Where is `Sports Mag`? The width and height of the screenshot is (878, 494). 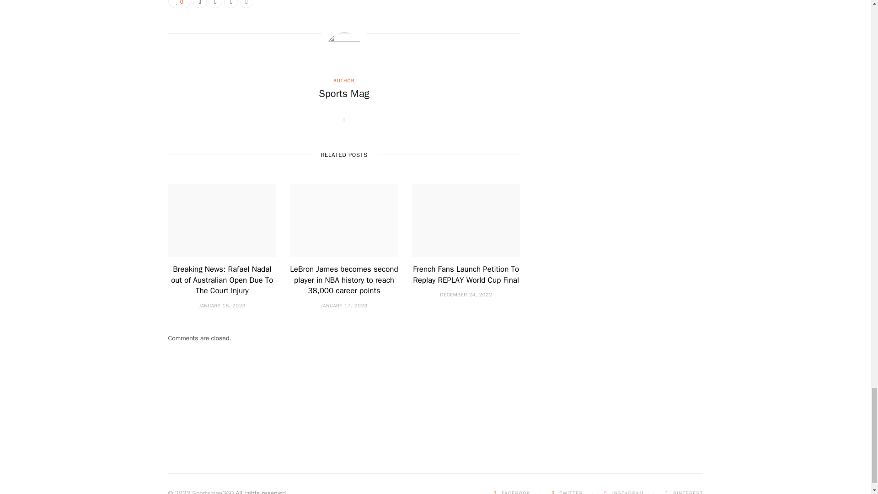 Sports Mag is located at coordinates (343, 94).